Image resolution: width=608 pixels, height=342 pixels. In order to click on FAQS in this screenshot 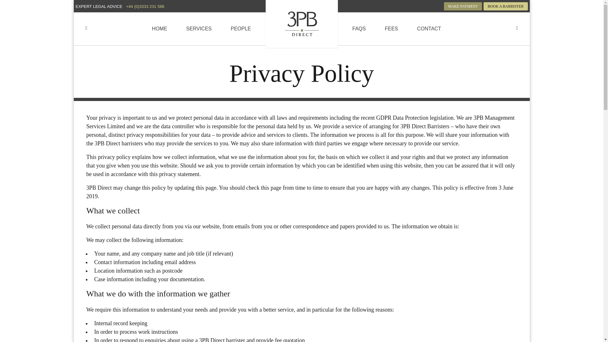, I will do `click(359, 28)`.